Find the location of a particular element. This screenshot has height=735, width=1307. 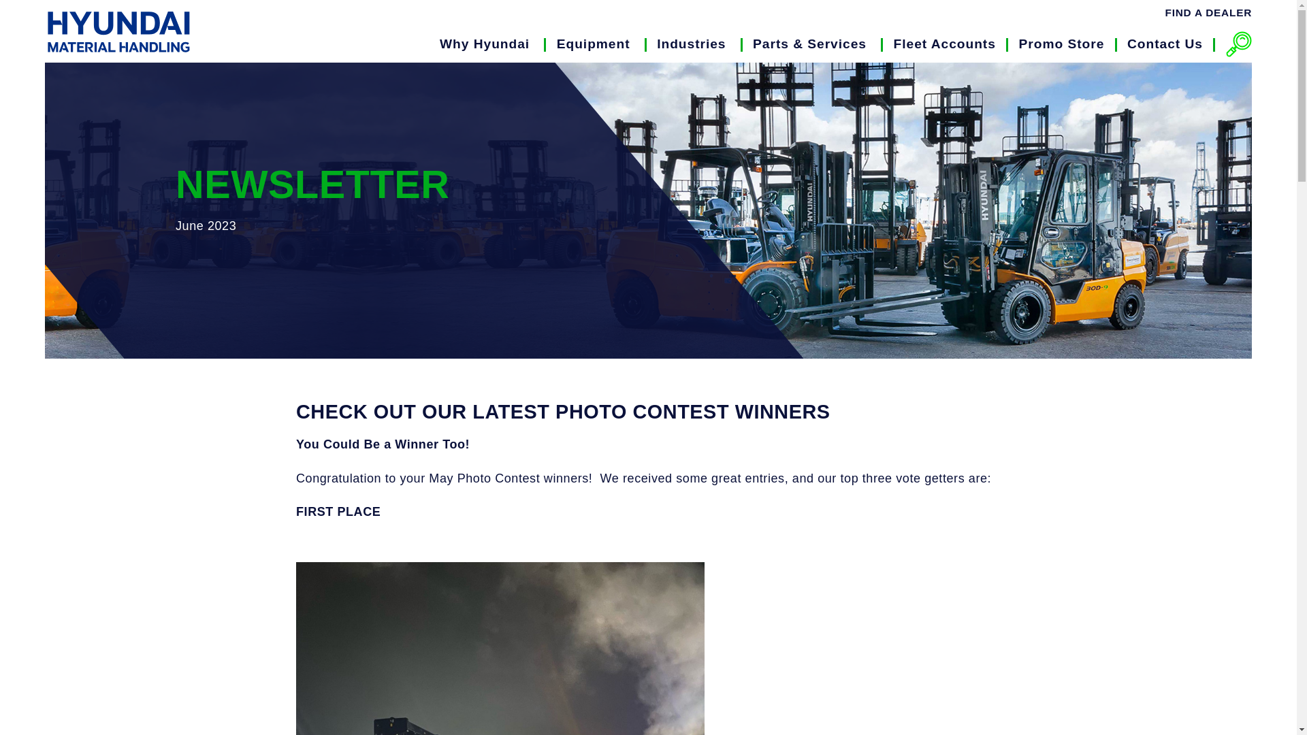

Contact Us is located at coordinates (1165, 44).